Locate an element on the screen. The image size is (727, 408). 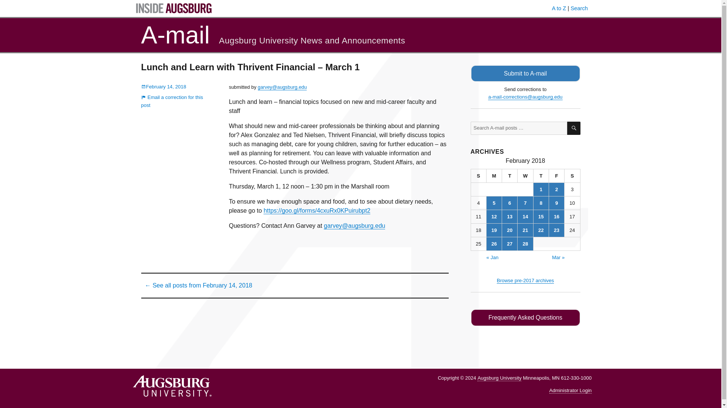
20 is located at coordinates (510, 230).